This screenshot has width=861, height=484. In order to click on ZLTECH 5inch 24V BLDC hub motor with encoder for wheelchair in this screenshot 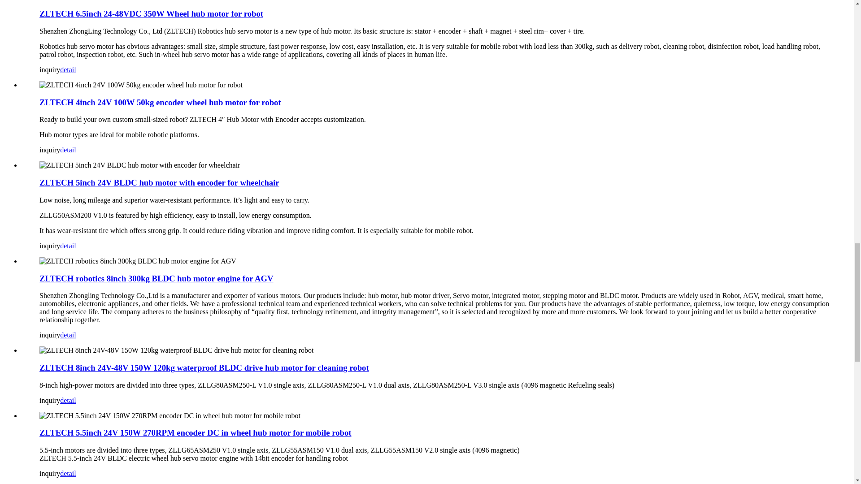, I will do `click(159, 182)`.